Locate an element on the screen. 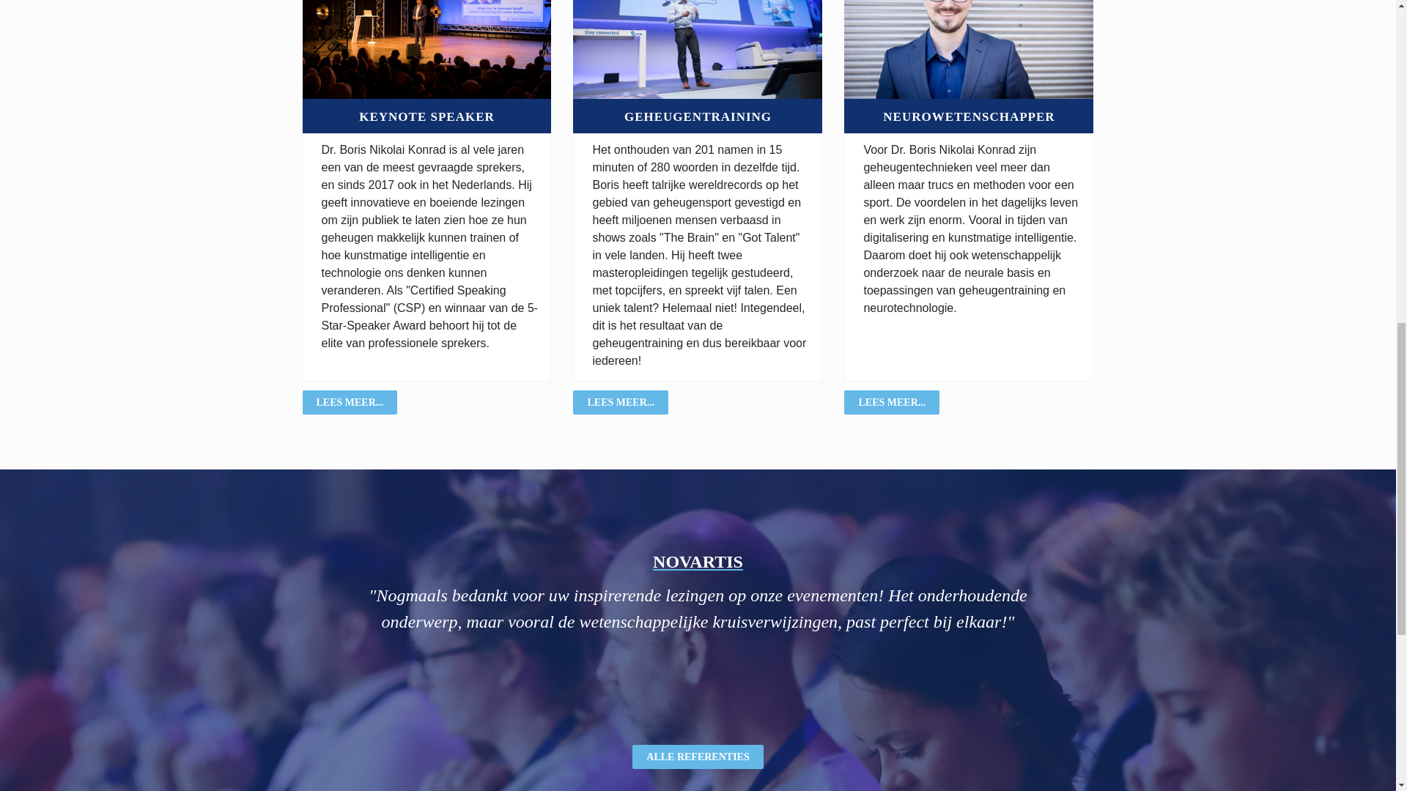  LEES MEER... is located at coordinates (620, 402).